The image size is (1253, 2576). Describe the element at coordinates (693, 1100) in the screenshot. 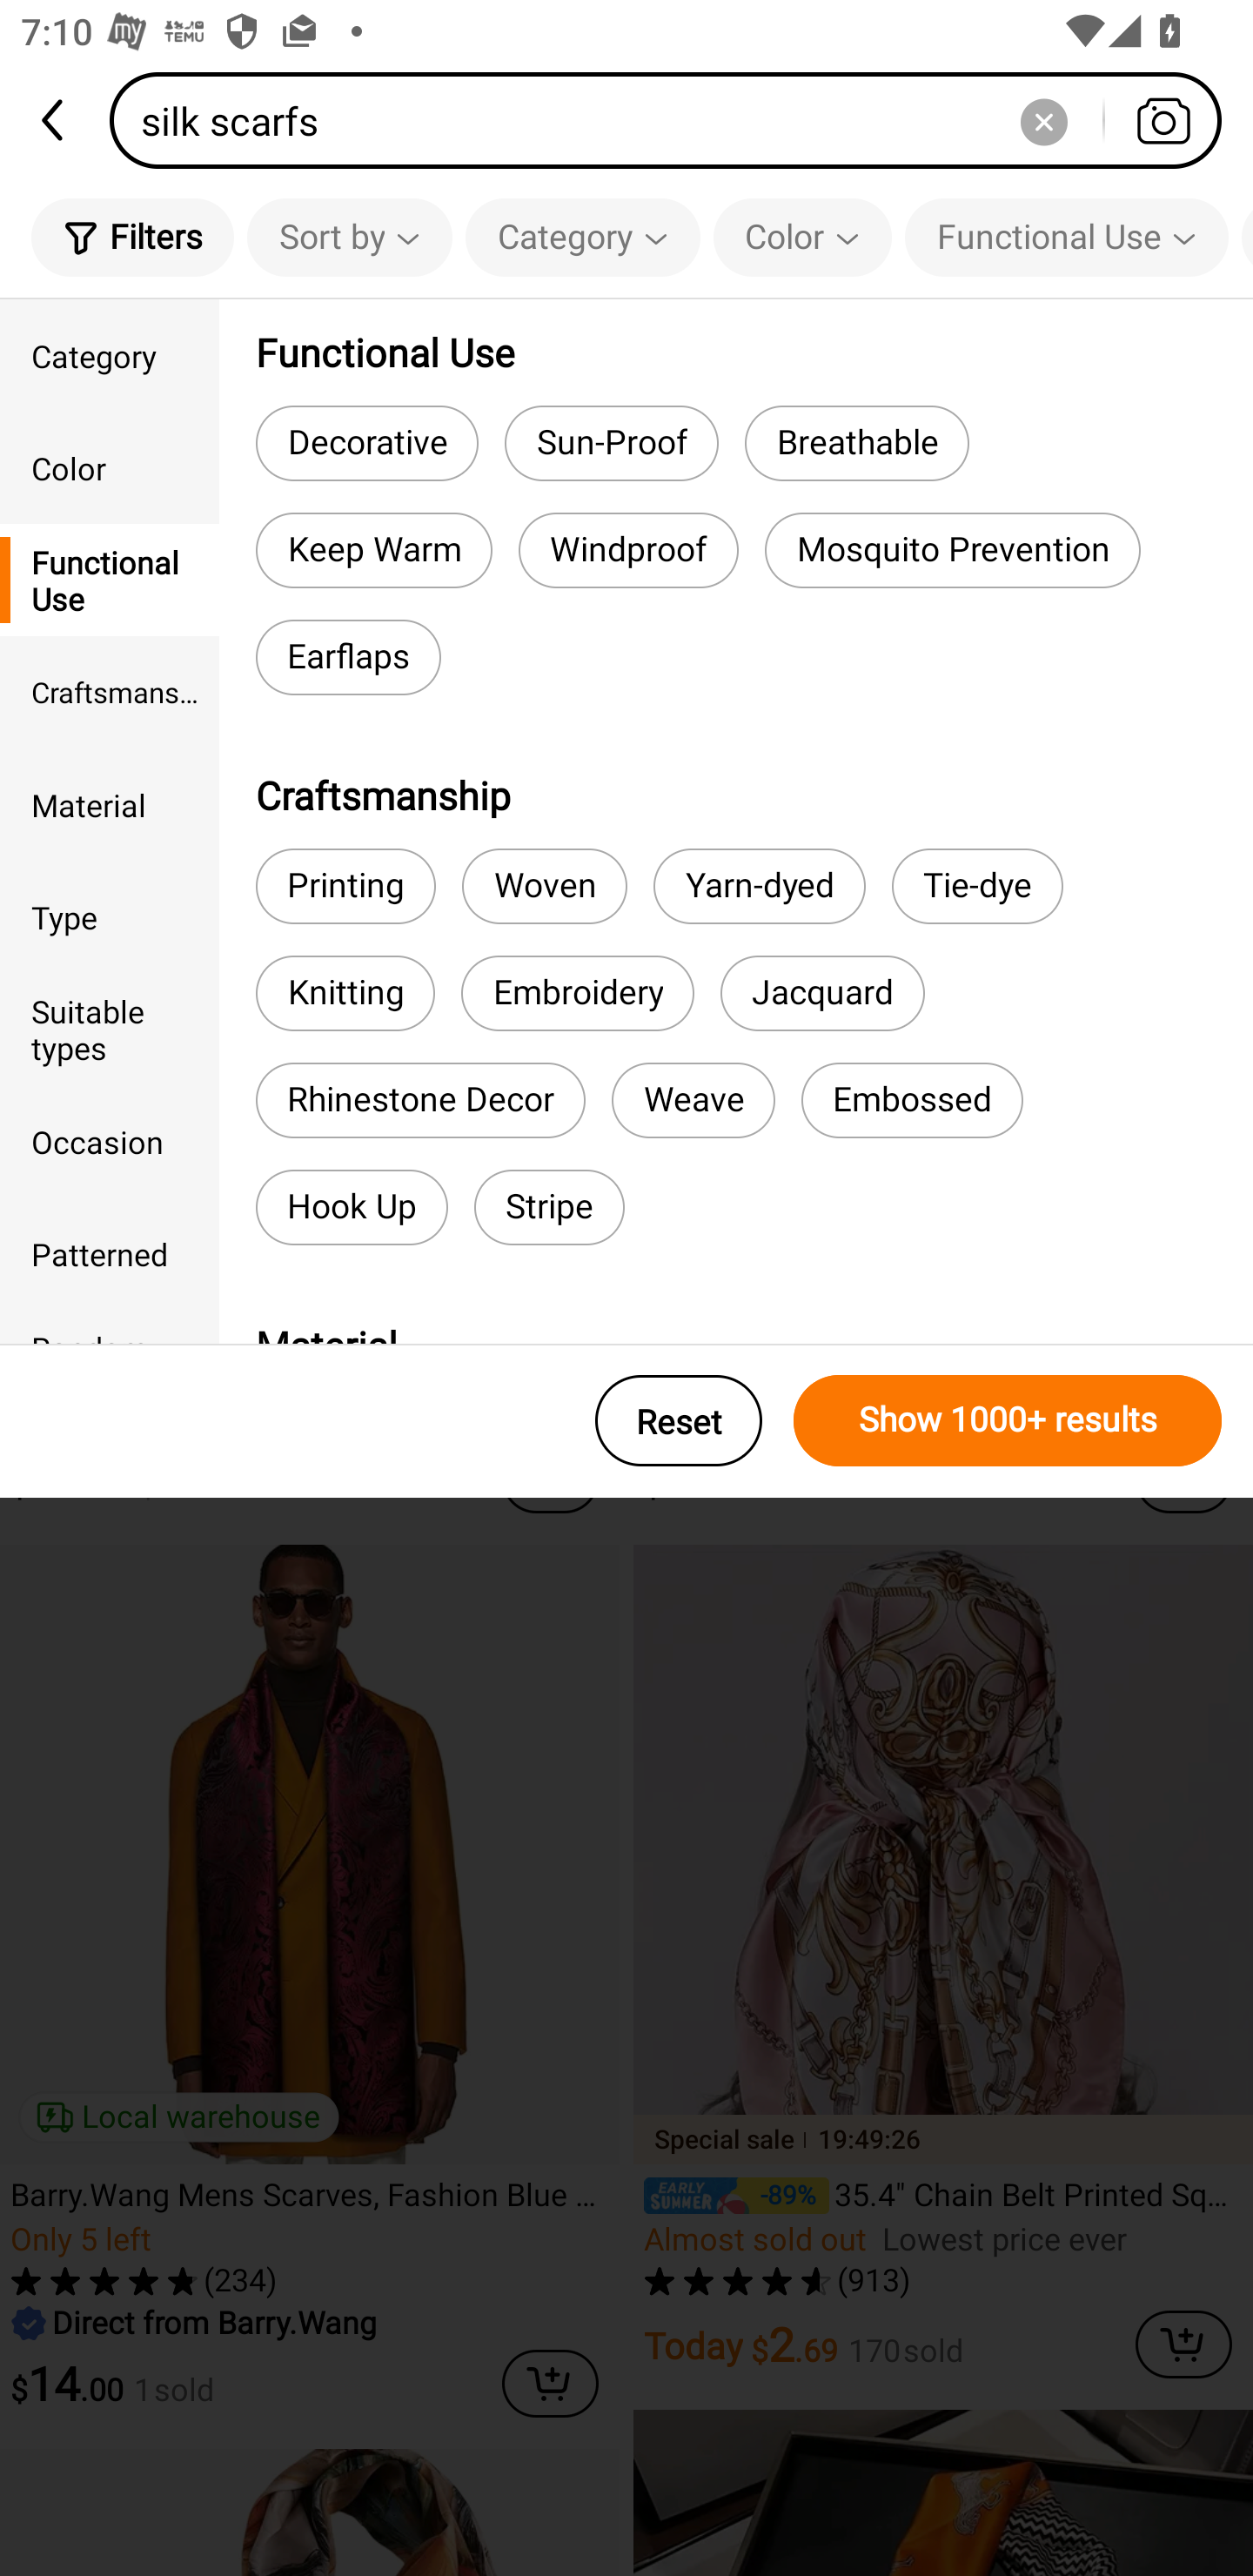

I see `Weave` at that location.